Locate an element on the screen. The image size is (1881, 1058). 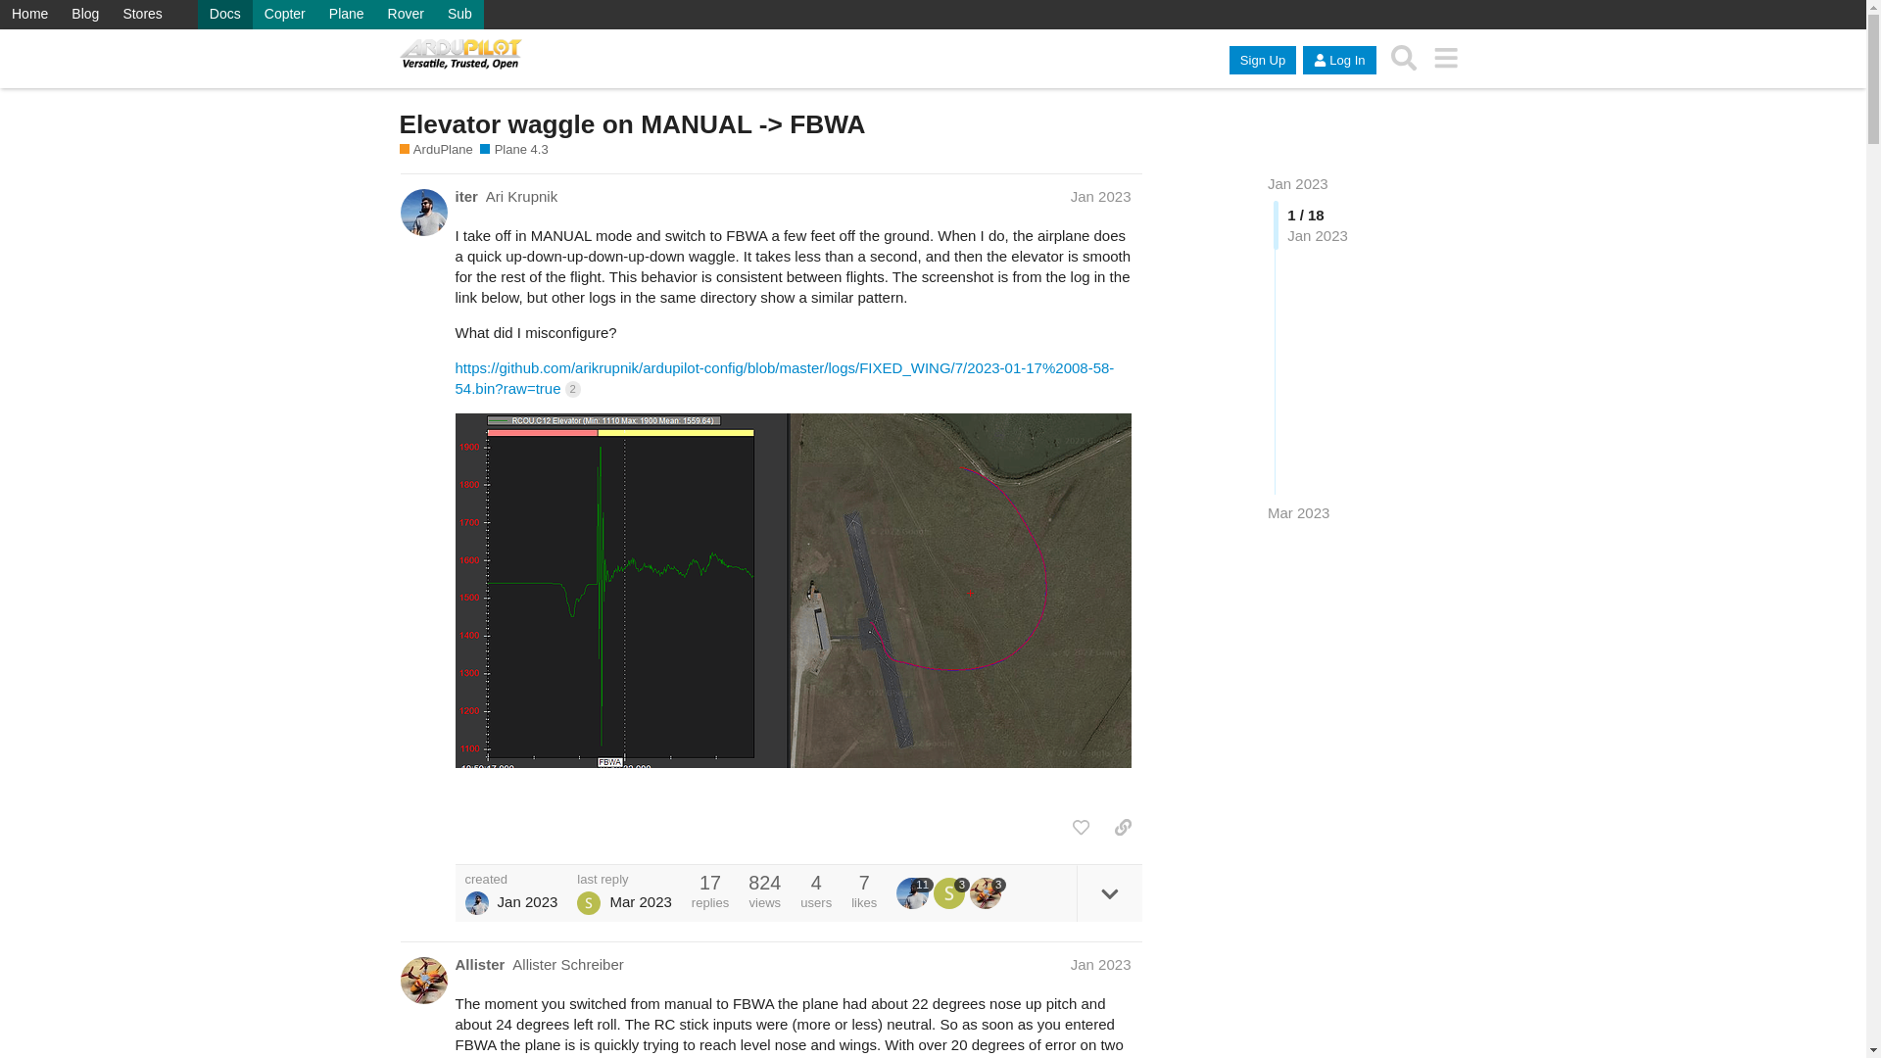
Sub is located at coordinates (459, 15).